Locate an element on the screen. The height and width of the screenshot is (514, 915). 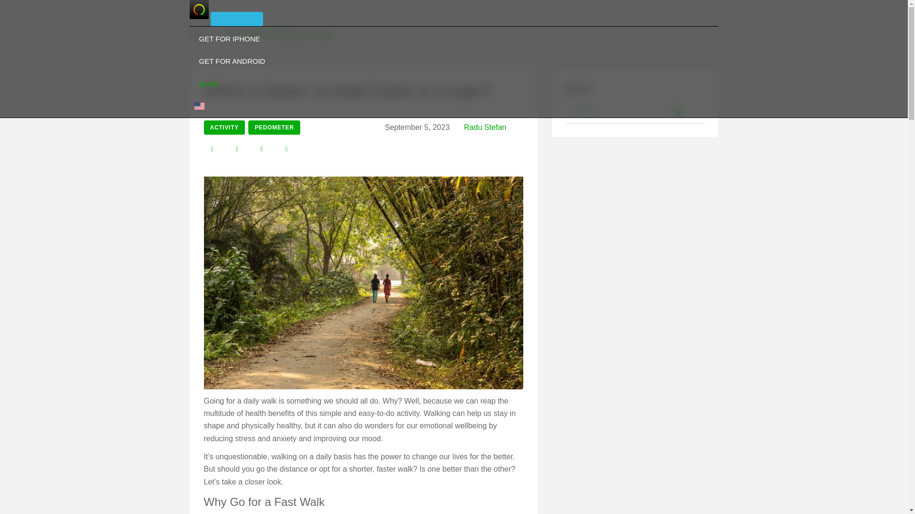
GET FOR ANDROID is located at coordinates (232, 61).